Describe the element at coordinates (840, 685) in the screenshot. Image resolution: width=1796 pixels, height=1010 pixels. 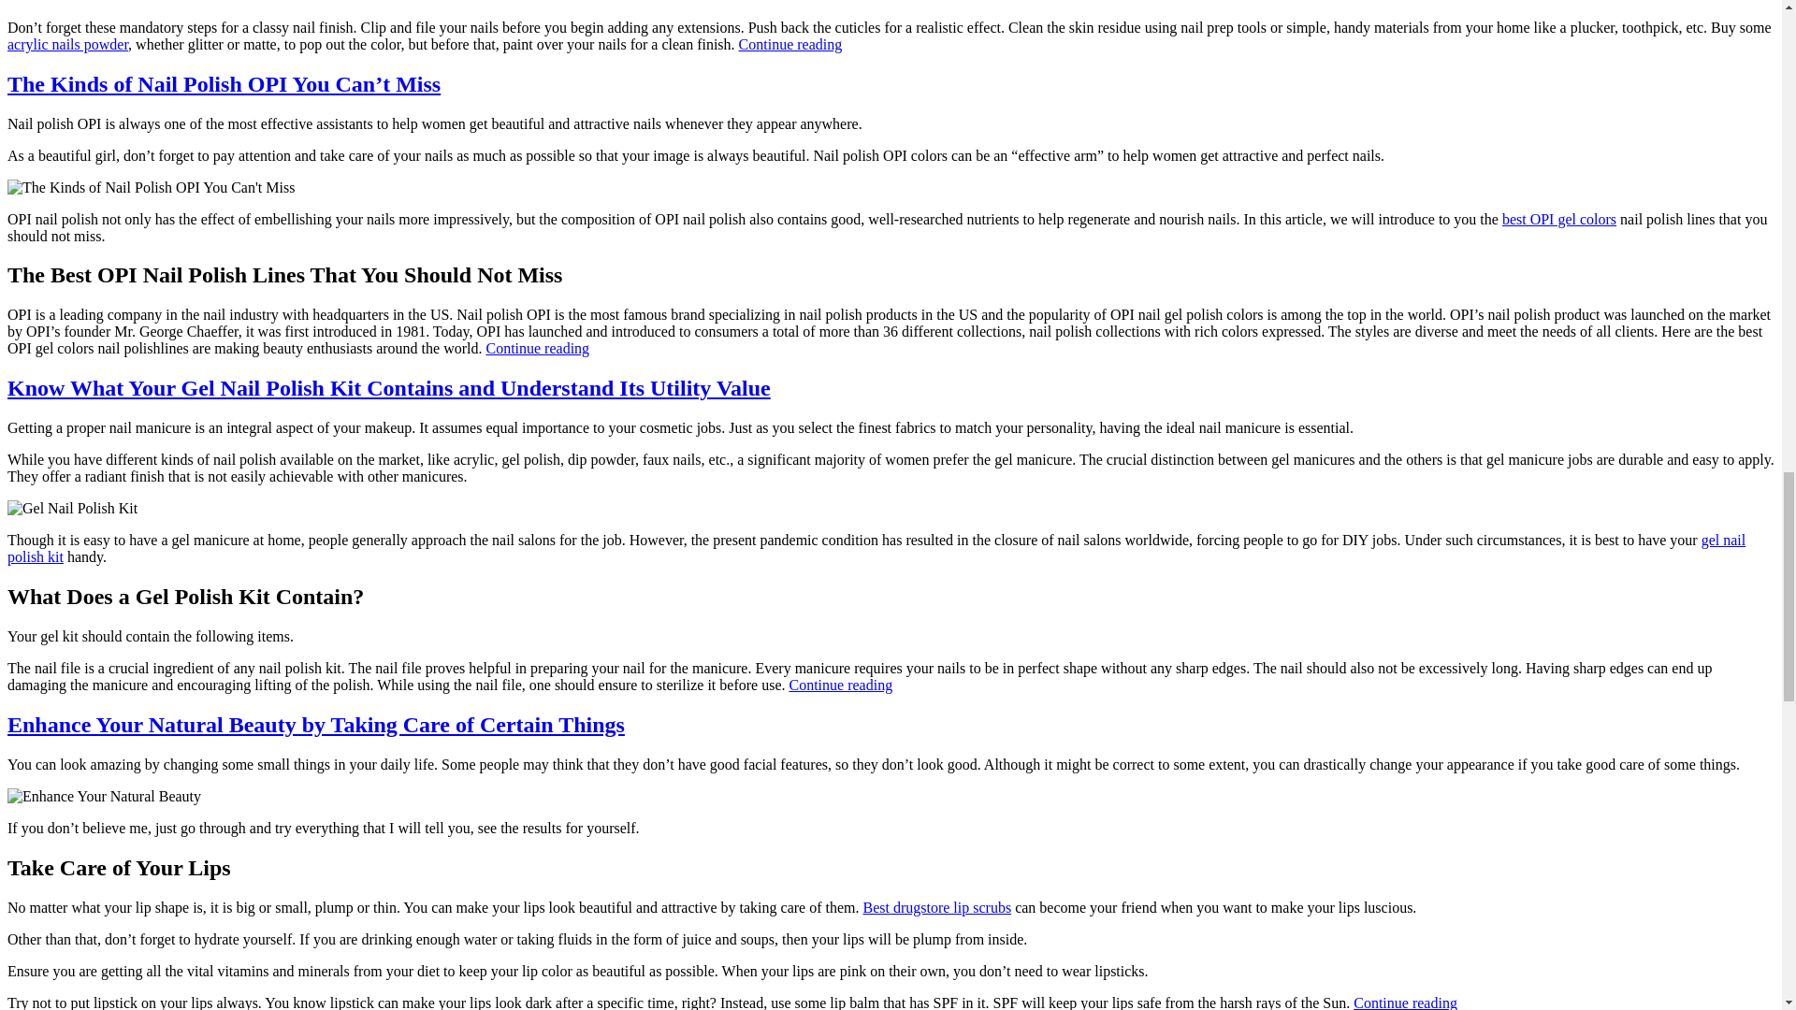
I see `Continue reading` at that location.